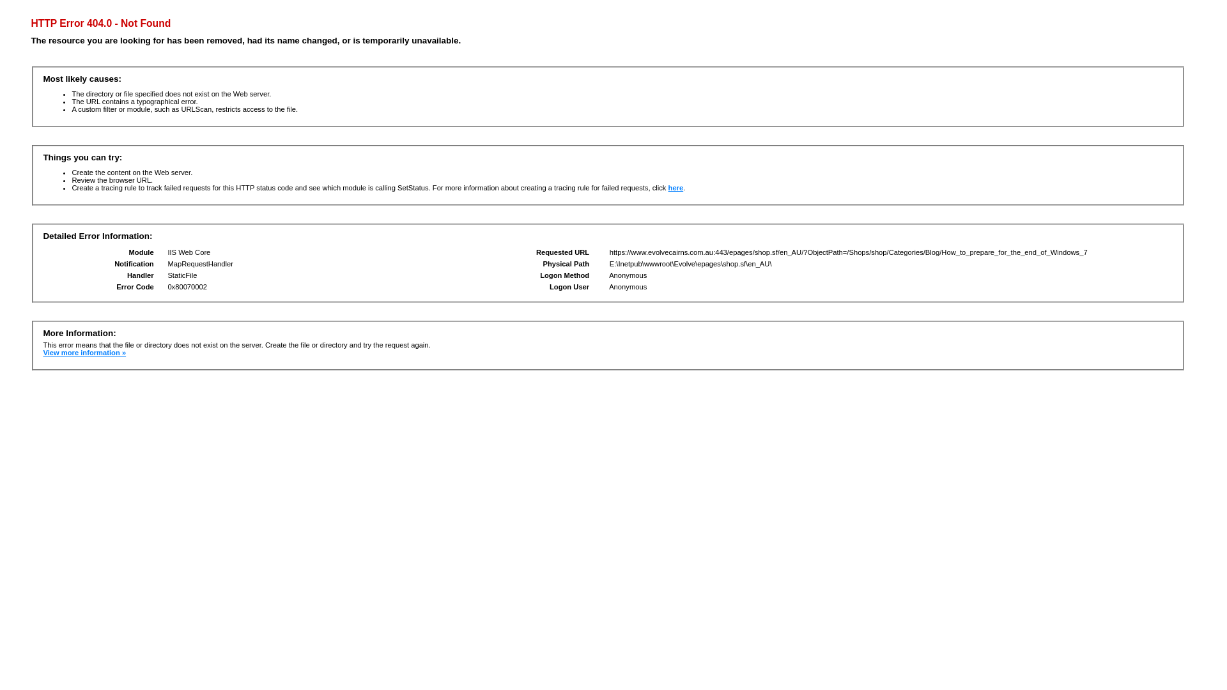 The image size is (1227, 690). What do you see at coordinates (676, 188) in the screenshot?
I see `here` at bounding box center [676, 188].